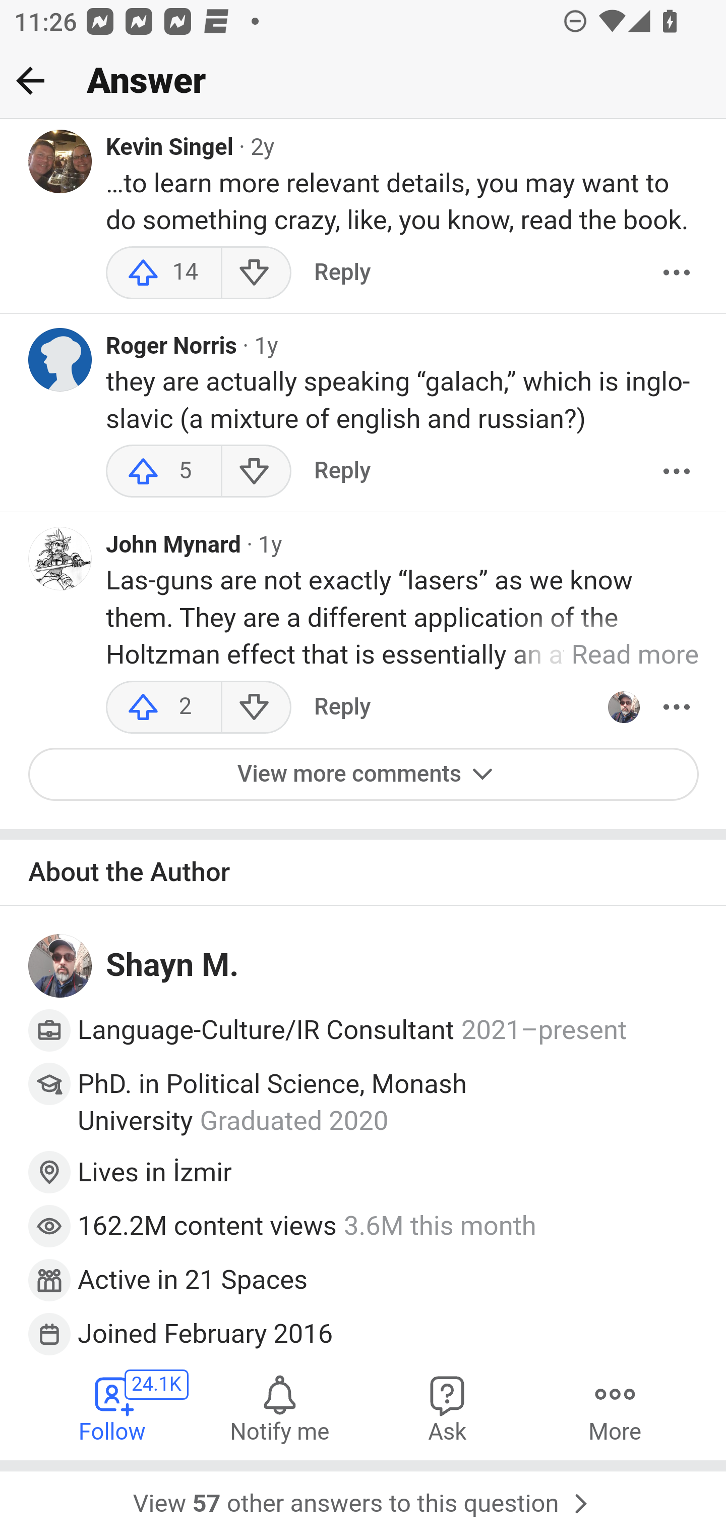  Describe the element at coordinates (60, 361) in the screenshot. I see `Profile photo for Roger Norris` at that location.